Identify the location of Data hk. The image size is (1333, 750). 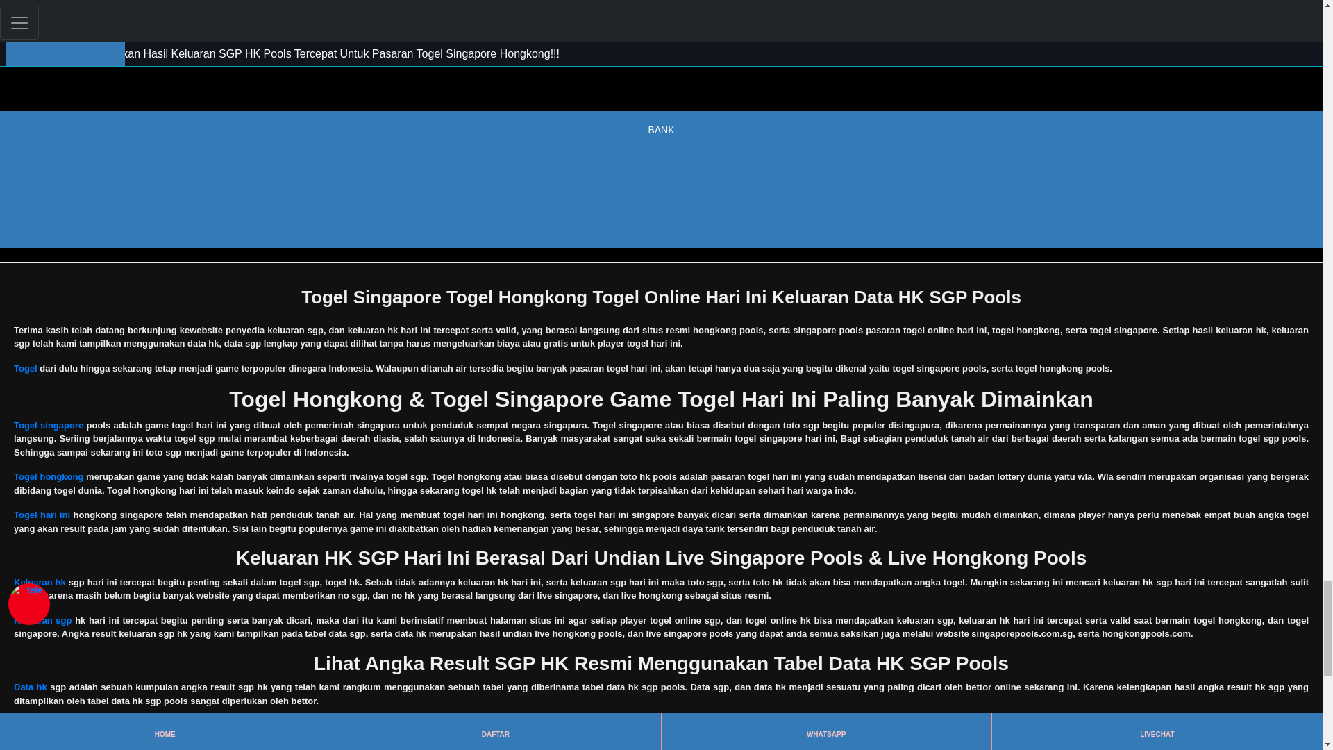
(30, 686).